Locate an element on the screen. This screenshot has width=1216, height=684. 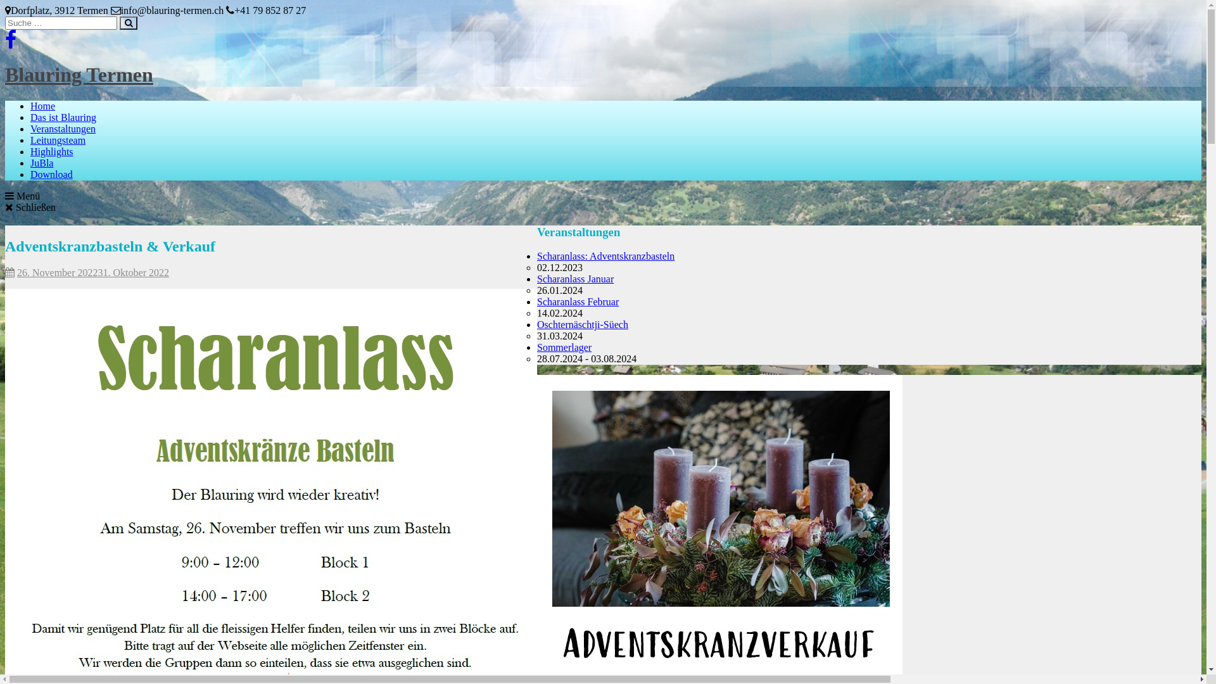
Download is located at coordinates (52, 175).